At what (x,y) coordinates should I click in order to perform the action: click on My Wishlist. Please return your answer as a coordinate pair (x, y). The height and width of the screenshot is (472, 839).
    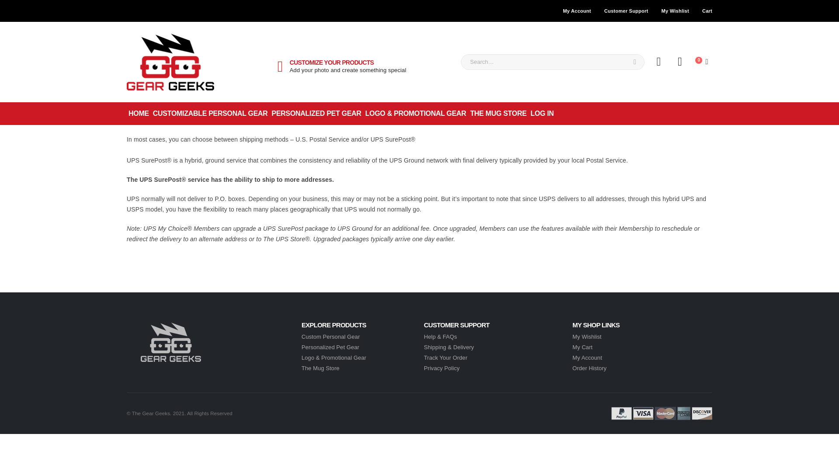
    Looking at the image, I should click on (586, 337).